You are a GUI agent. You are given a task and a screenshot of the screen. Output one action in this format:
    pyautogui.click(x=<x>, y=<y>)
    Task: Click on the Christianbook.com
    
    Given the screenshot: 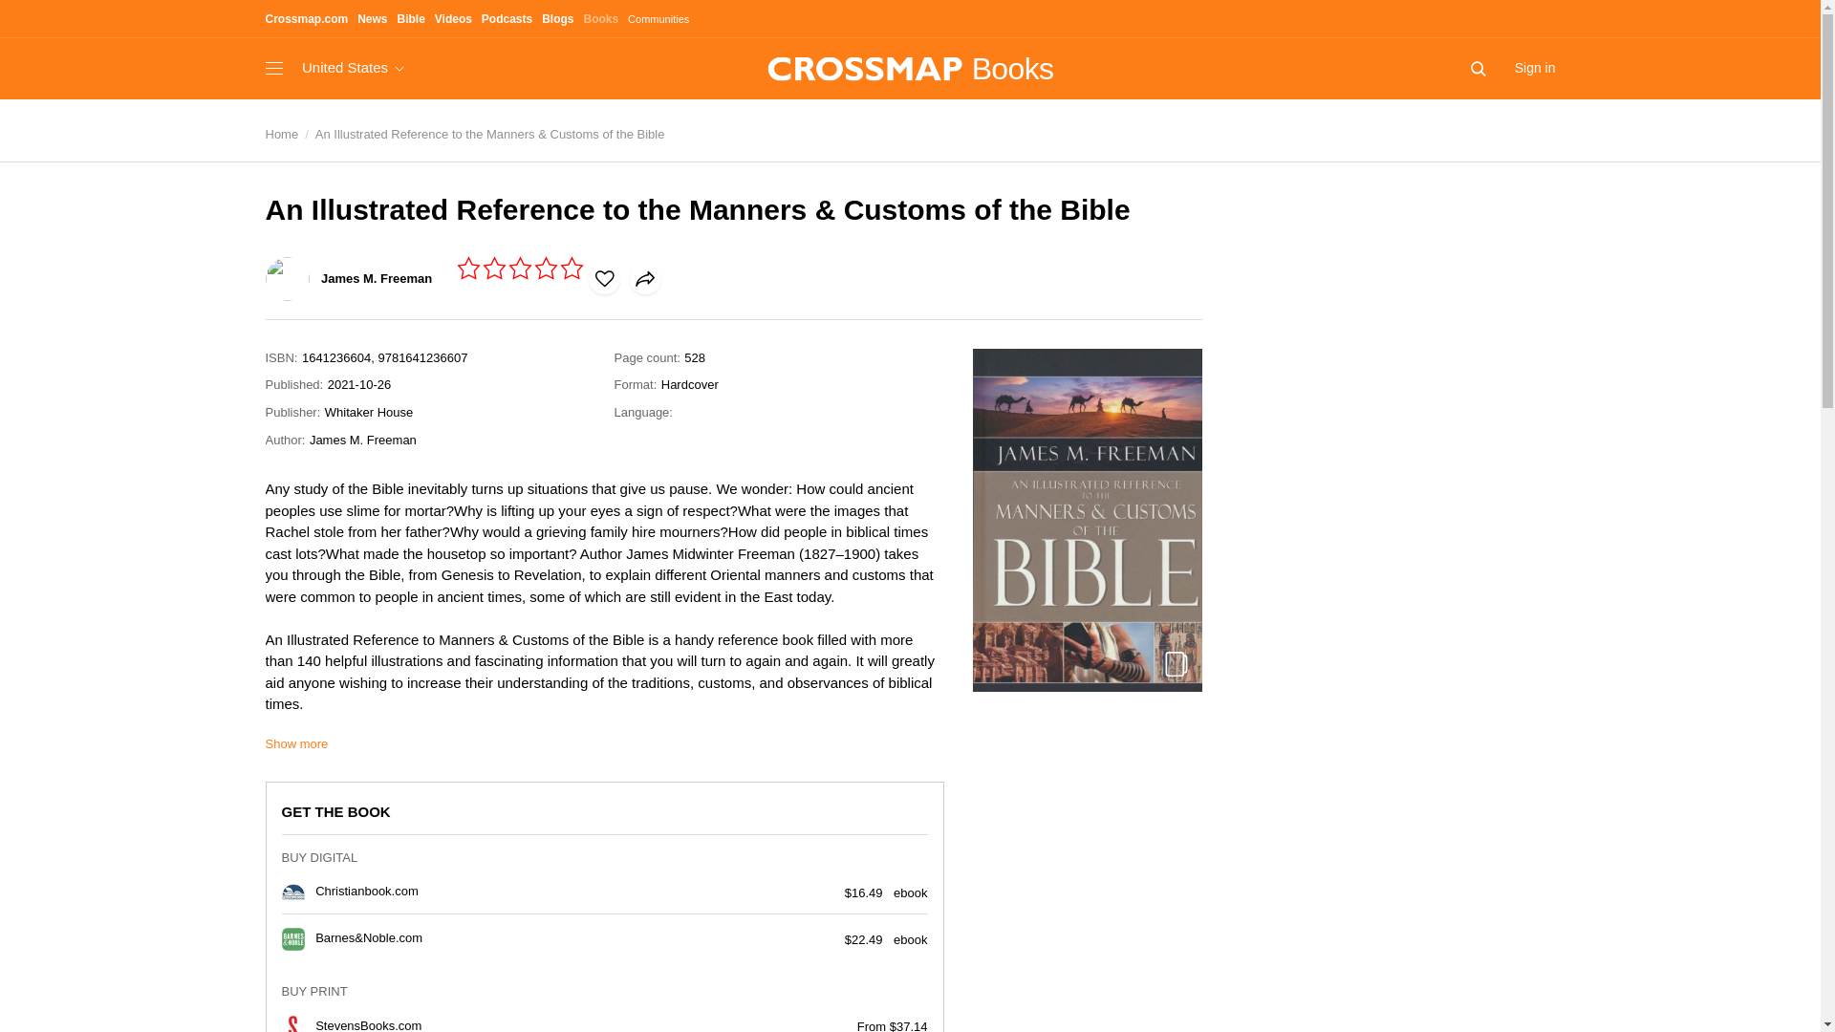 What is the action you would take?
    pyautogui.click(x=367, y=891)
    